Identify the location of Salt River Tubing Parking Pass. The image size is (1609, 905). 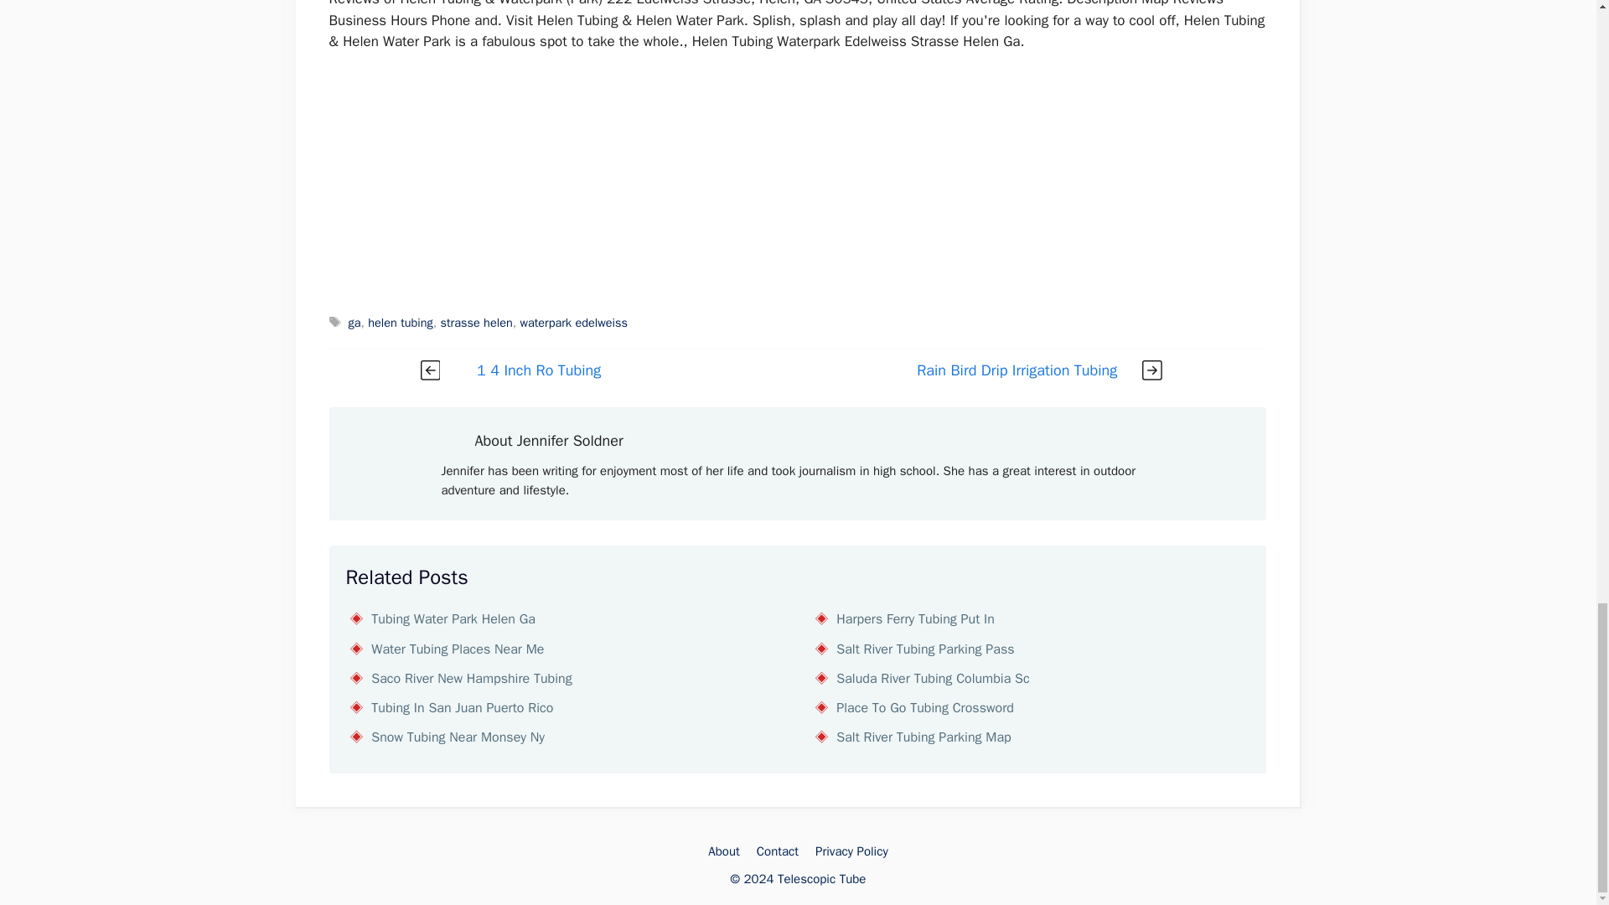
(925, 649).